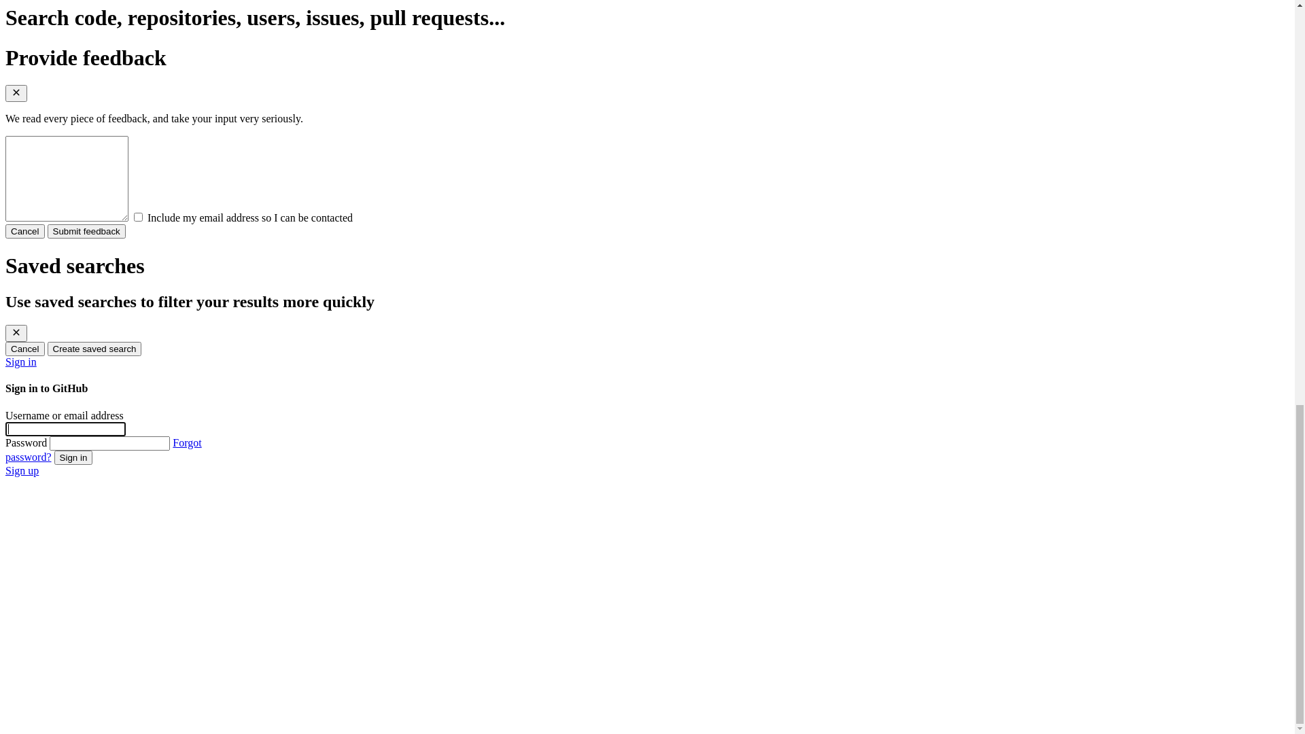  I want to click on All features, so click(86, 474).